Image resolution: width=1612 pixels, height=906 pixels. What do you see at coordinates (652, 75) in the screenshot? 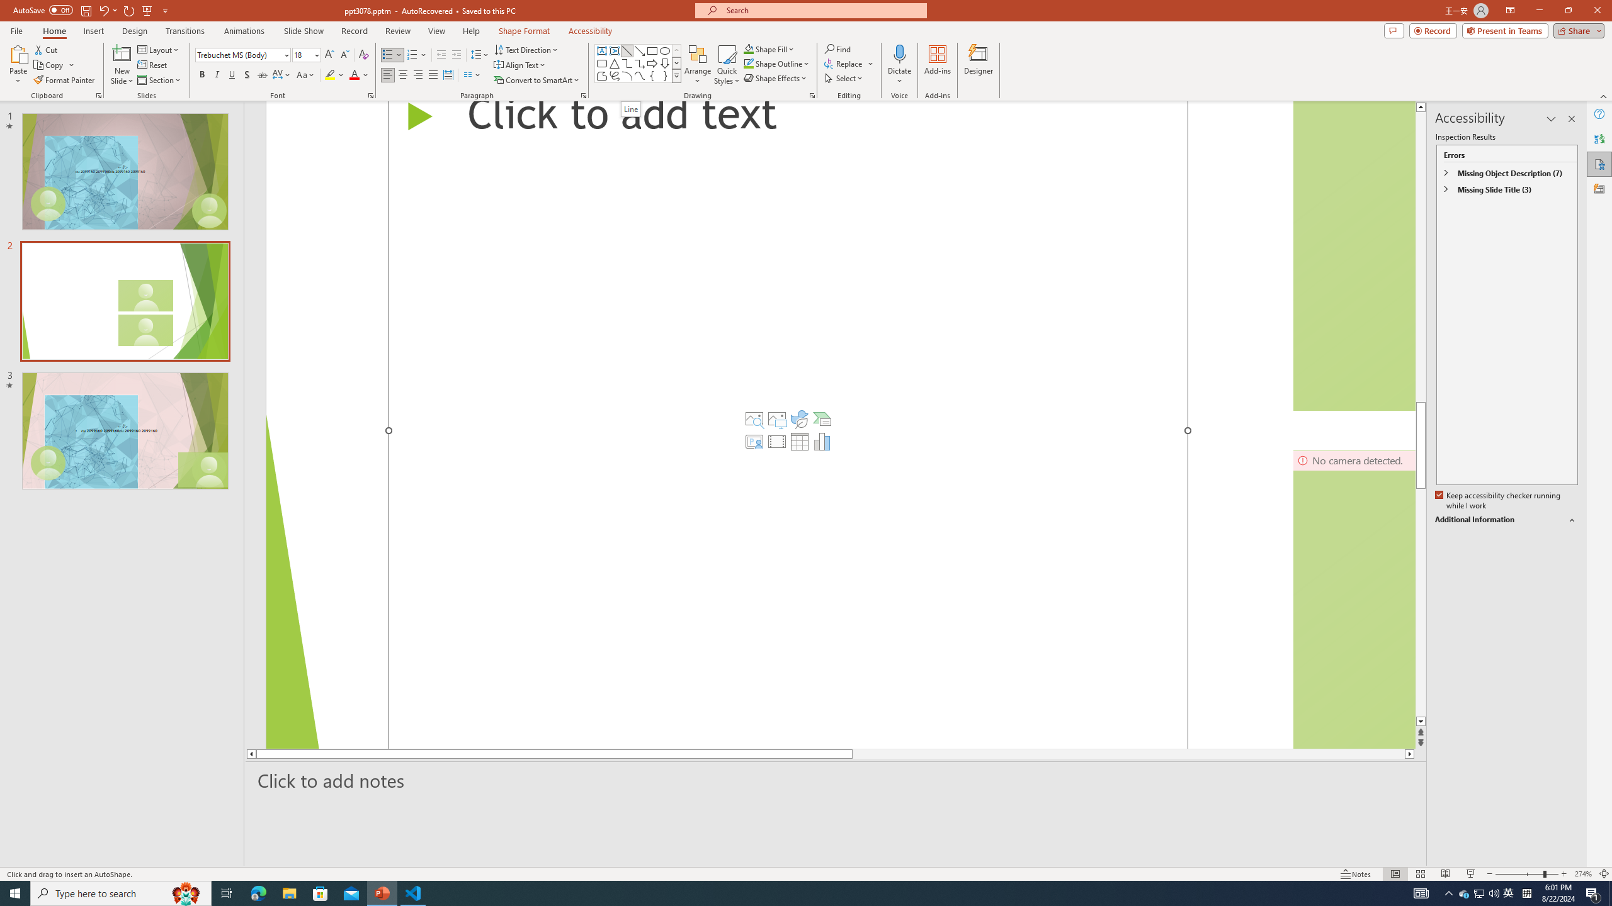
I see `Left Brace` at bounding box center [652, 75].